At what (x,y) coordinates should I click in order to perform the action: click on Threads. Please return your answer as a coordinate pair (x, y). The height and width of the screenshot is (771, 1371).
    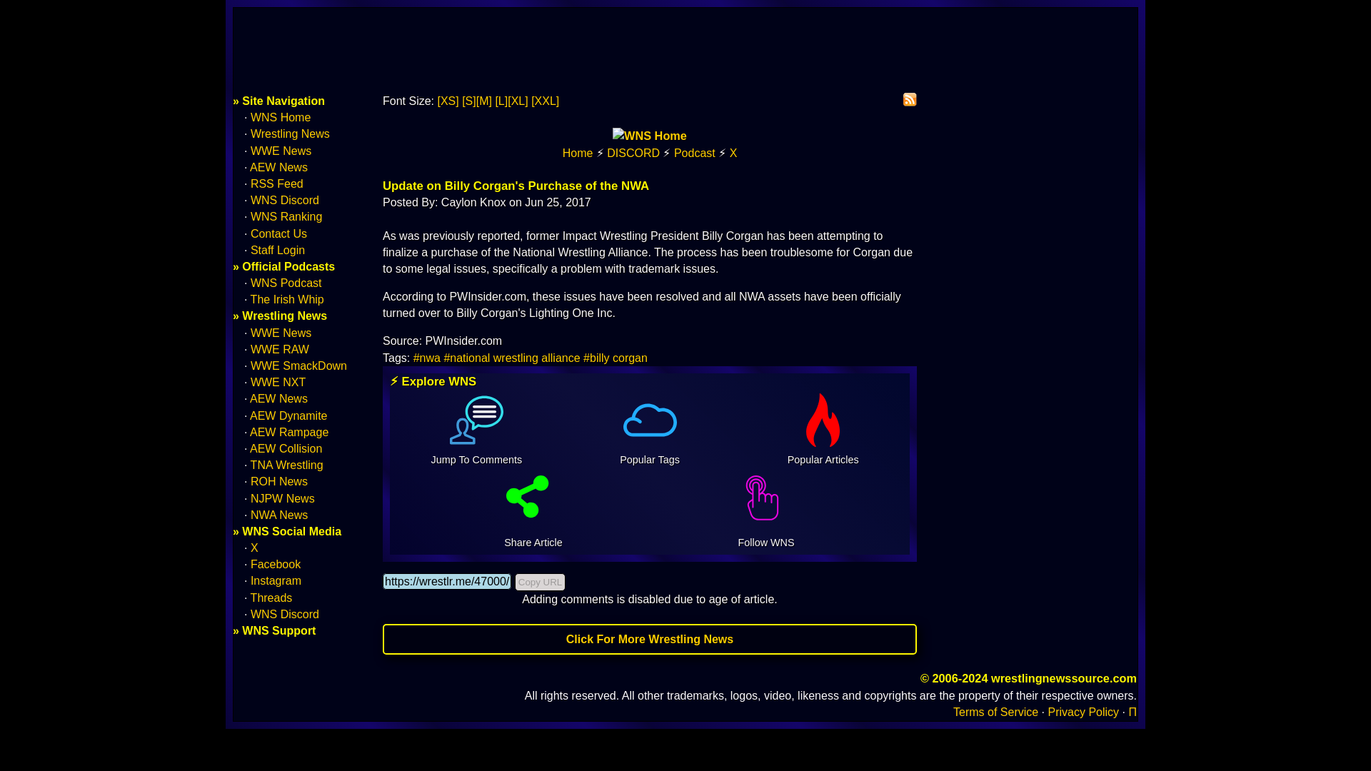
    Looking at the image, I should click on (271, 598).